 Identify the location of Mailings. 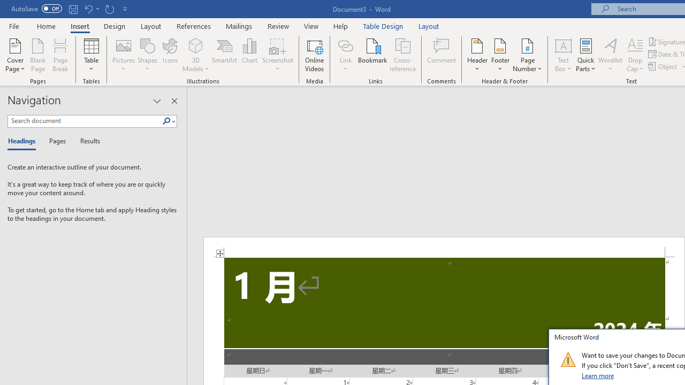
(239, 26).